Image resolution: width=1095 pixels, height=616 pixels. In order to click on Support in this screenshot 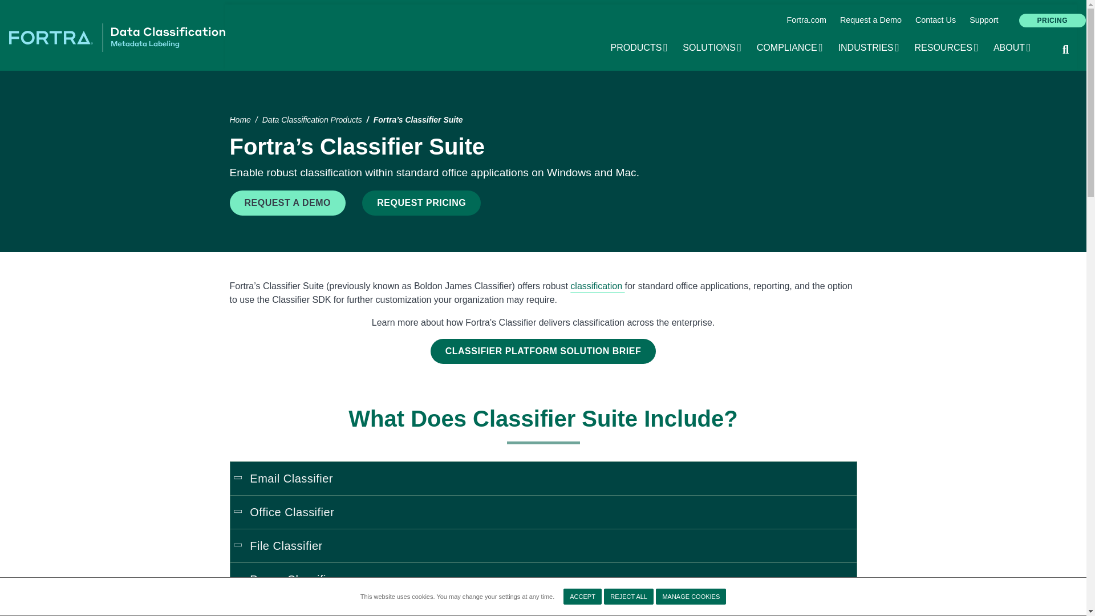, I will do `click(983, 21)`.